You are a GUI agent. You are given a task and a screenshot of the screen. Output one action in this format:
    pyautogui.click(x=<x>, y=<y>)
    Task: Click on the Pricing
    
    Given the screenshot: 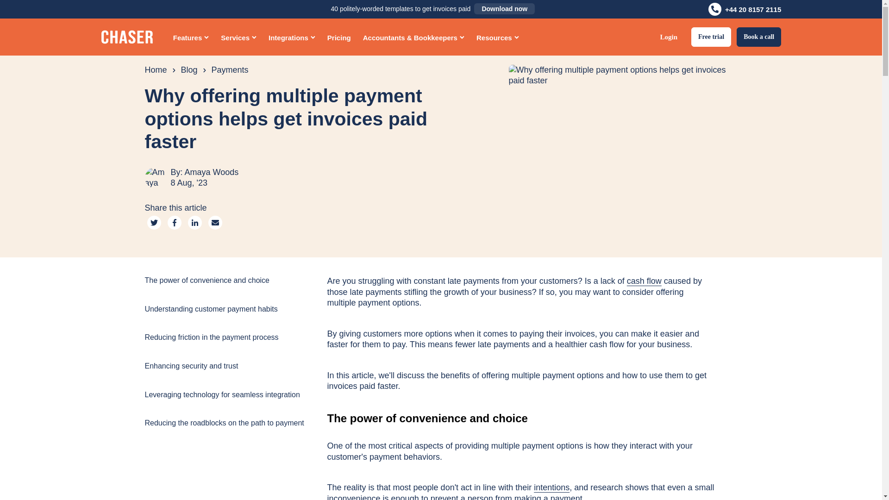 What is the action you would take?
    pyautogui.click(x=339, y=37)
    